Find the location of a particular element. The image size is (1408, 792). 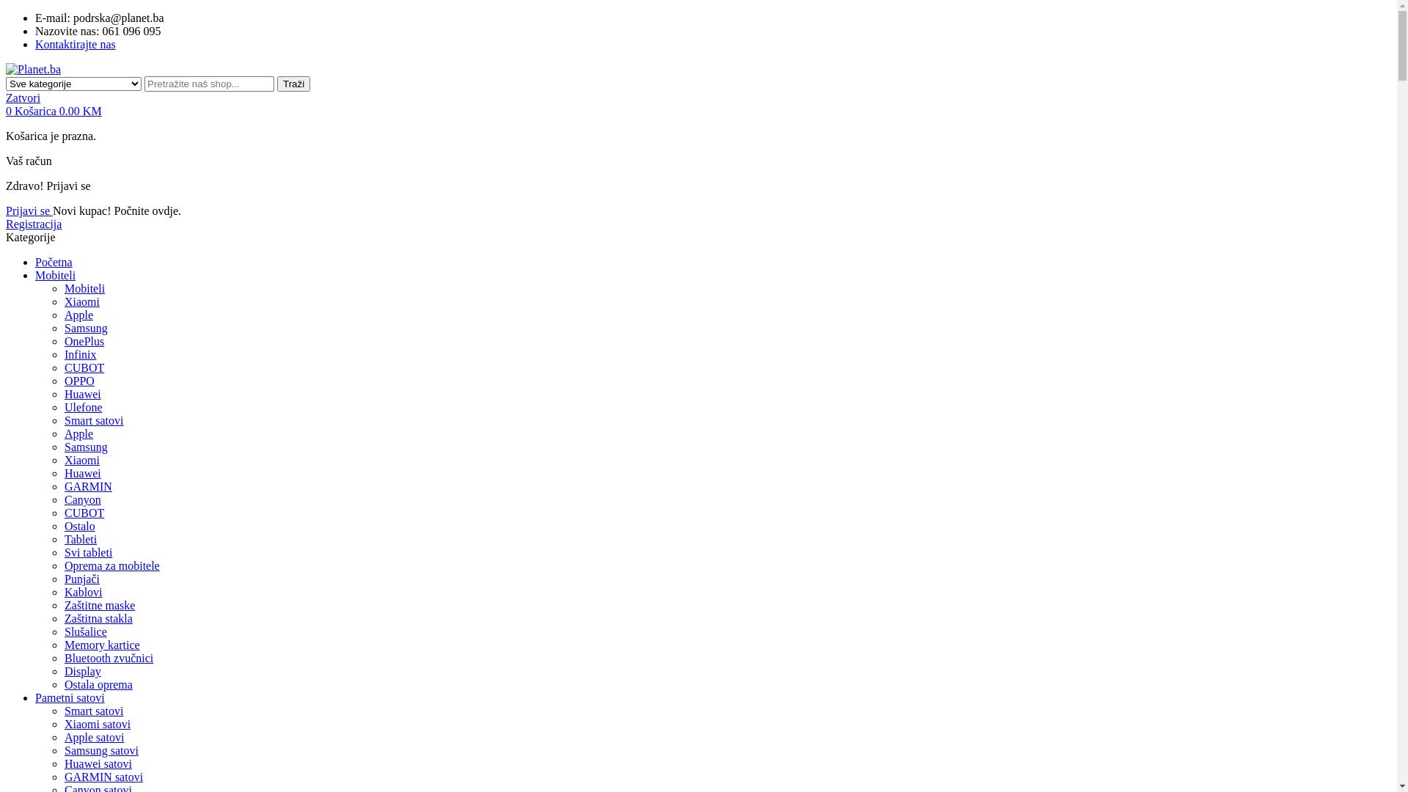

Samsung is located at coordinates (87, 329).